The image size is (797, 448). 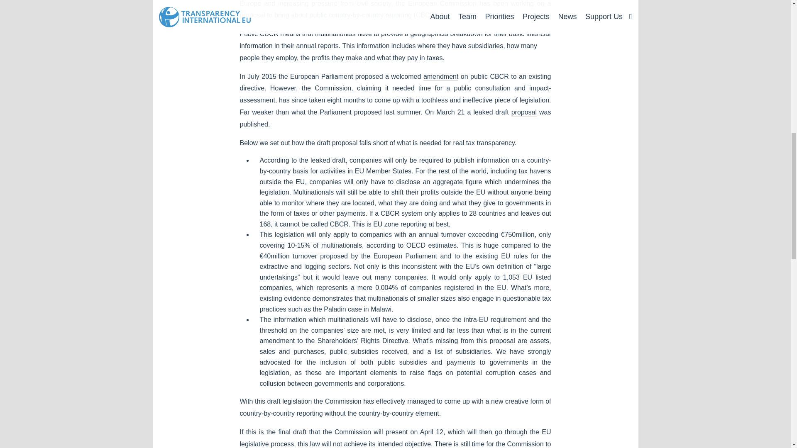 What do you see at coordinates (305, 266) in the screenshot?
I see `extractive and logging sectors` at bounding box center [305, 266].